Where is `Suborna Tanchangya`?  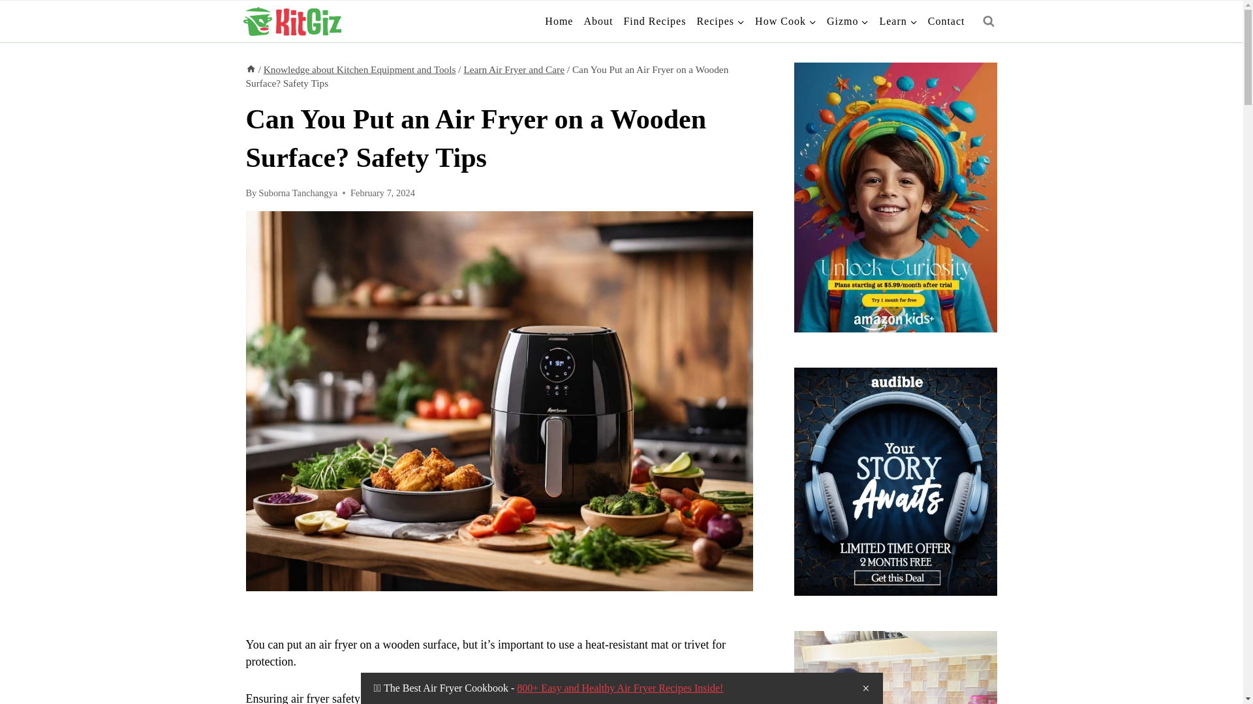
Suborna Tanchangya is located at coordinates (298, 193).